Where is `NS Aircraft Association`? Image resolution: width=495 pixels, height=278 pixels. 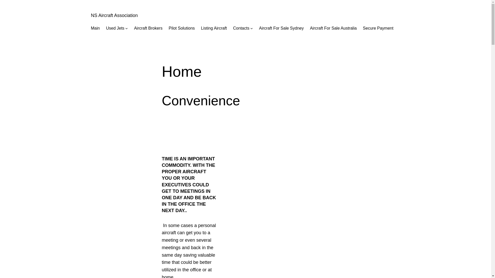 NS Aircraft Association is located at coordinates (114, 15).